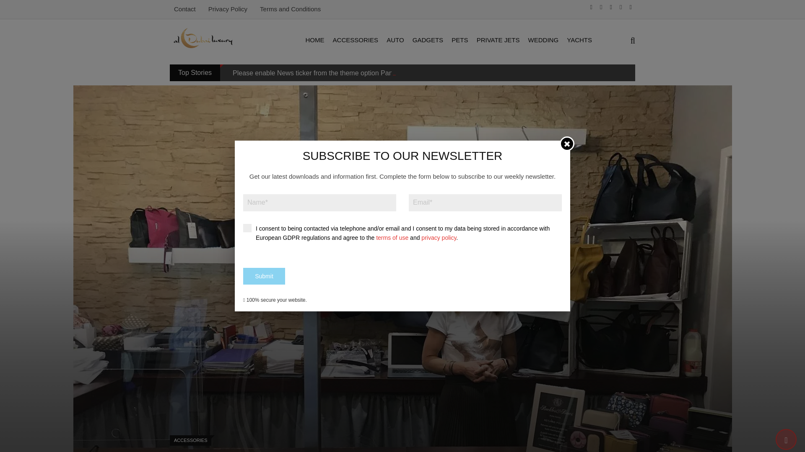 This screenshot has width=805, height=452. What do you see at coordinates (543, 40) in the screenshot?
I see `WEDDING` at bounding box center [543, 40].